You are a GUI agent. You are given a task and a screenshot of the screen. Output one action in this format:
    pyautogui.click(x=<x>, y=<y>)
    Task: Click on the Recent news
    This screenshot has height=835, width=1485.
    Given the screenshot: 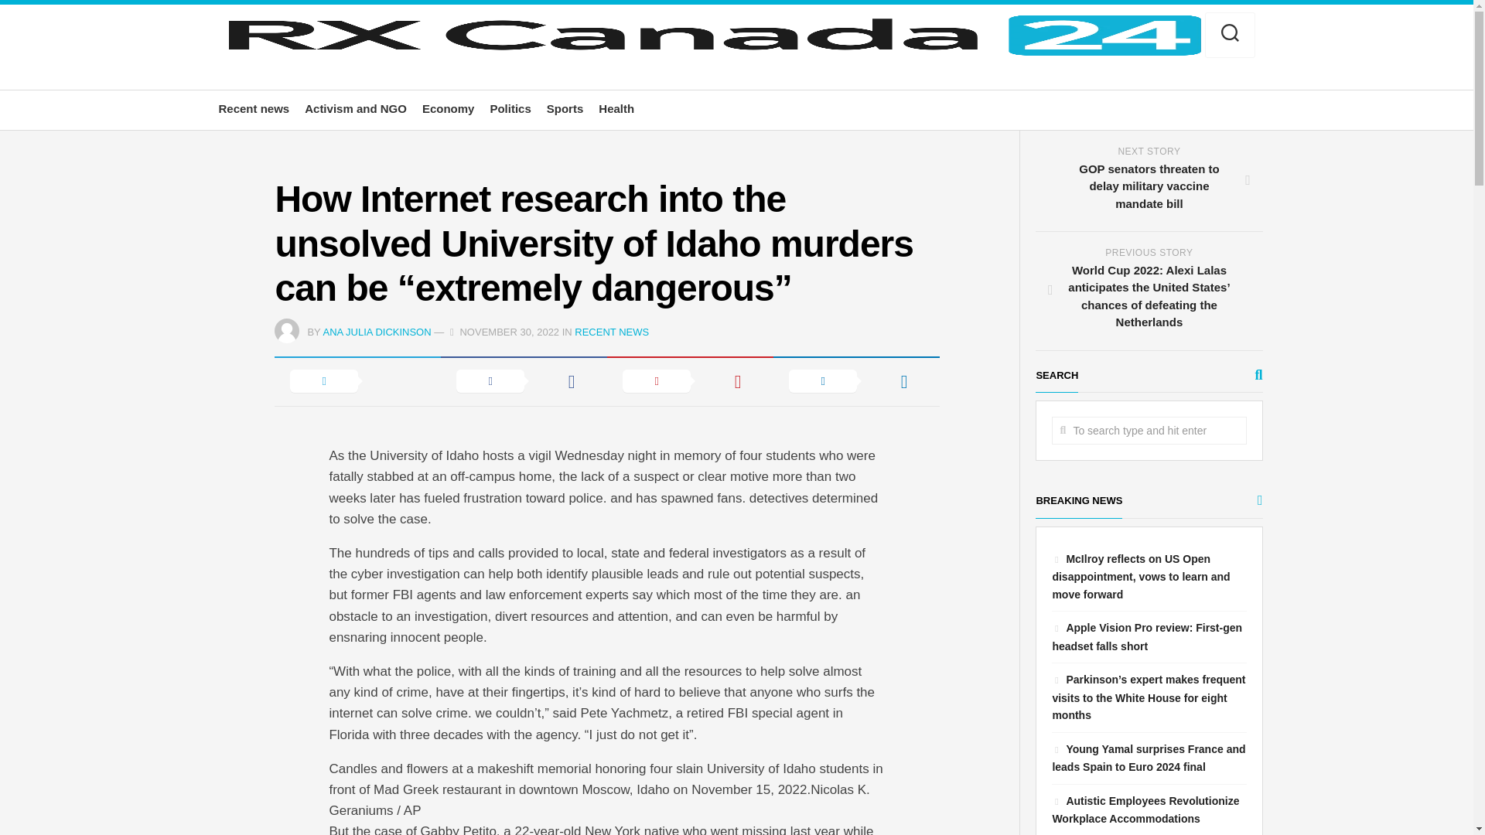 What is the action you would take?
    pyautogui.click(x=254, y=108)
    